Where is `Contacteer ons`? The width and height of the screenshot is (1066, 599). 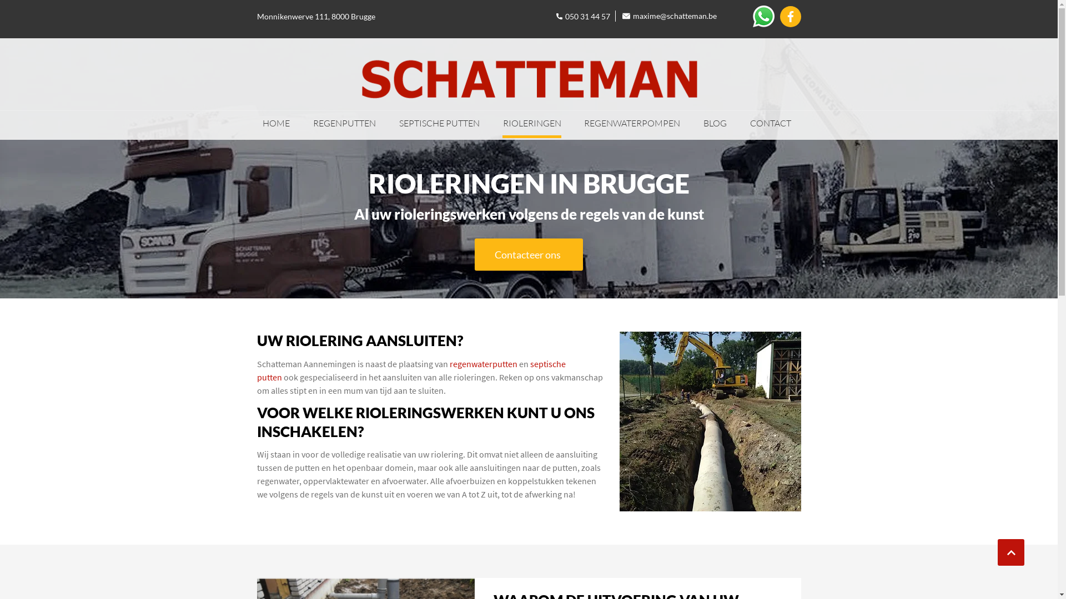
Contacteer ons is located at coordinates (529, 255).